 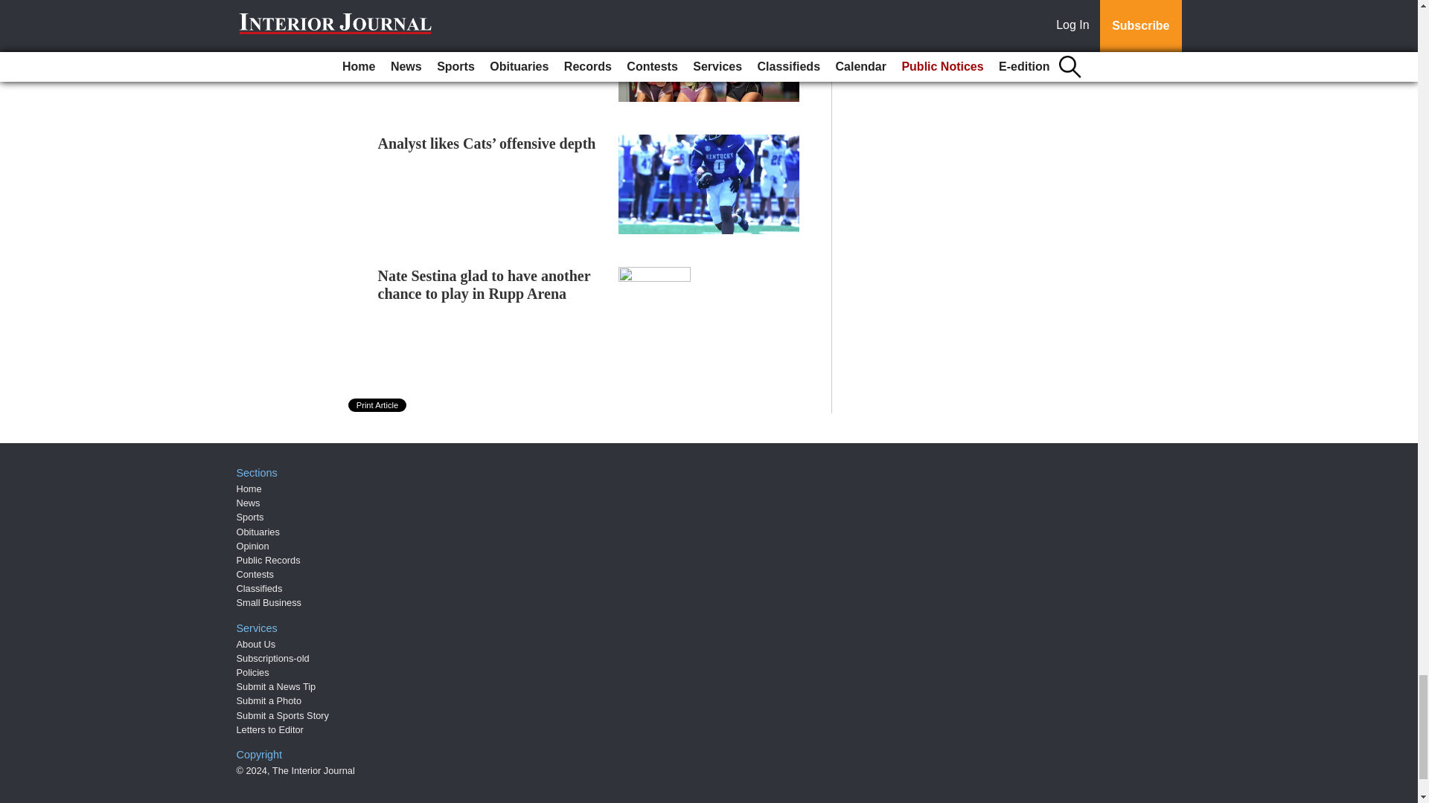 I want to click on Sports, so click(x=250, y=517).